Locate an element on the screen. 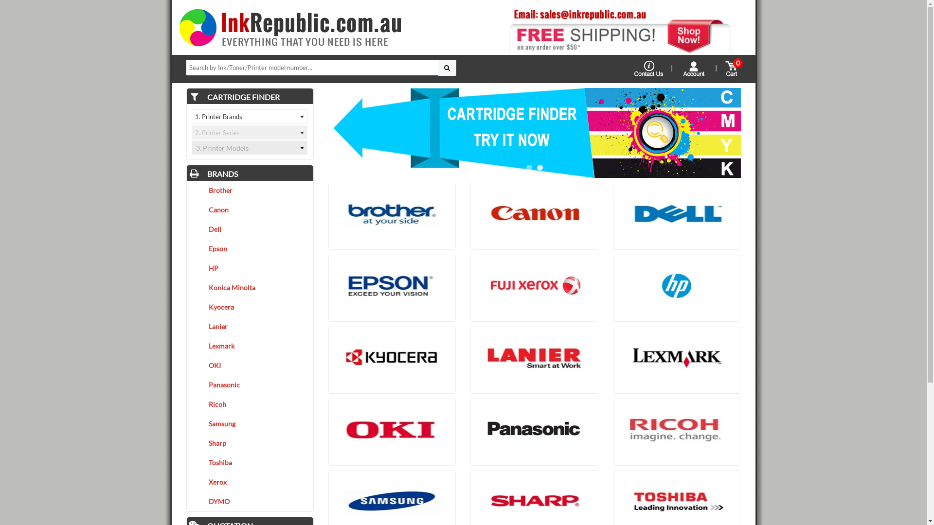 The width and height of the screenshot is (934, 525). Panasonic is located at coordinates (250, 385).